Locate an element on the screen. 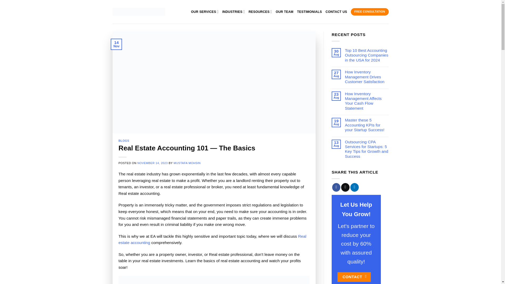  INDUSTRIES is located at coordinates (234, 12).